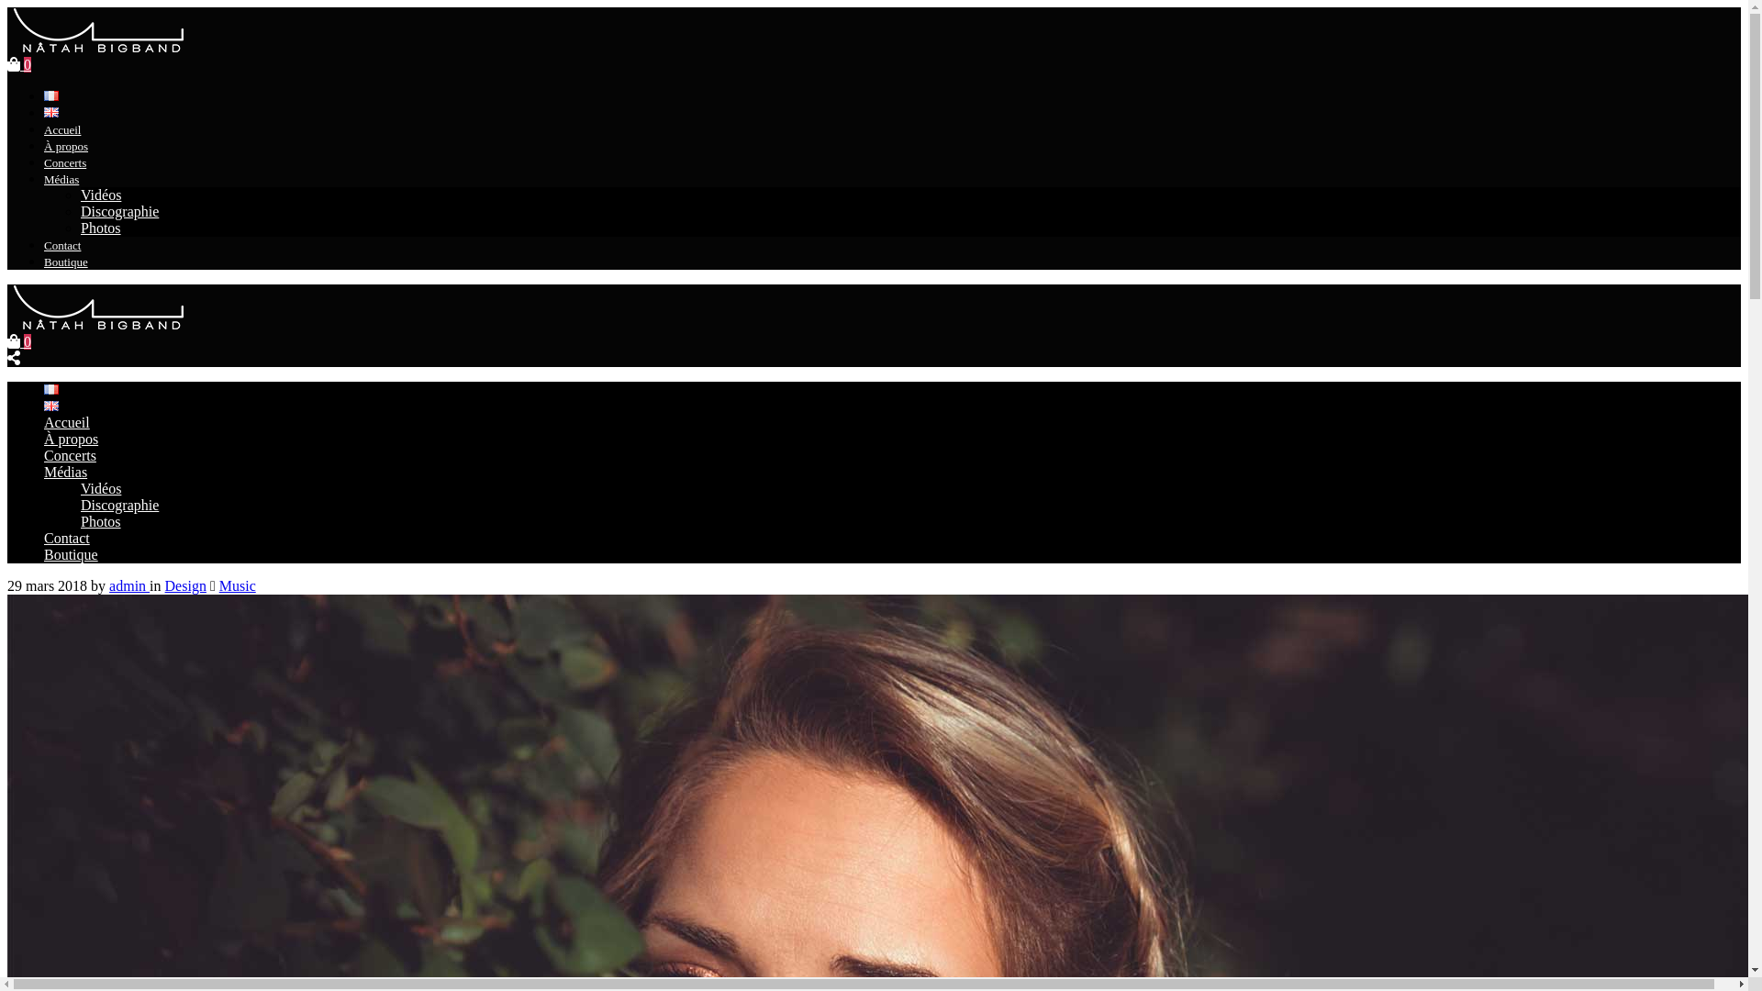 The height and width of the screenshot is (991, 1762). What do you see at coordinates (62, 246) in the screenshot?
I see `Contact` at bounding box center [62, 246].